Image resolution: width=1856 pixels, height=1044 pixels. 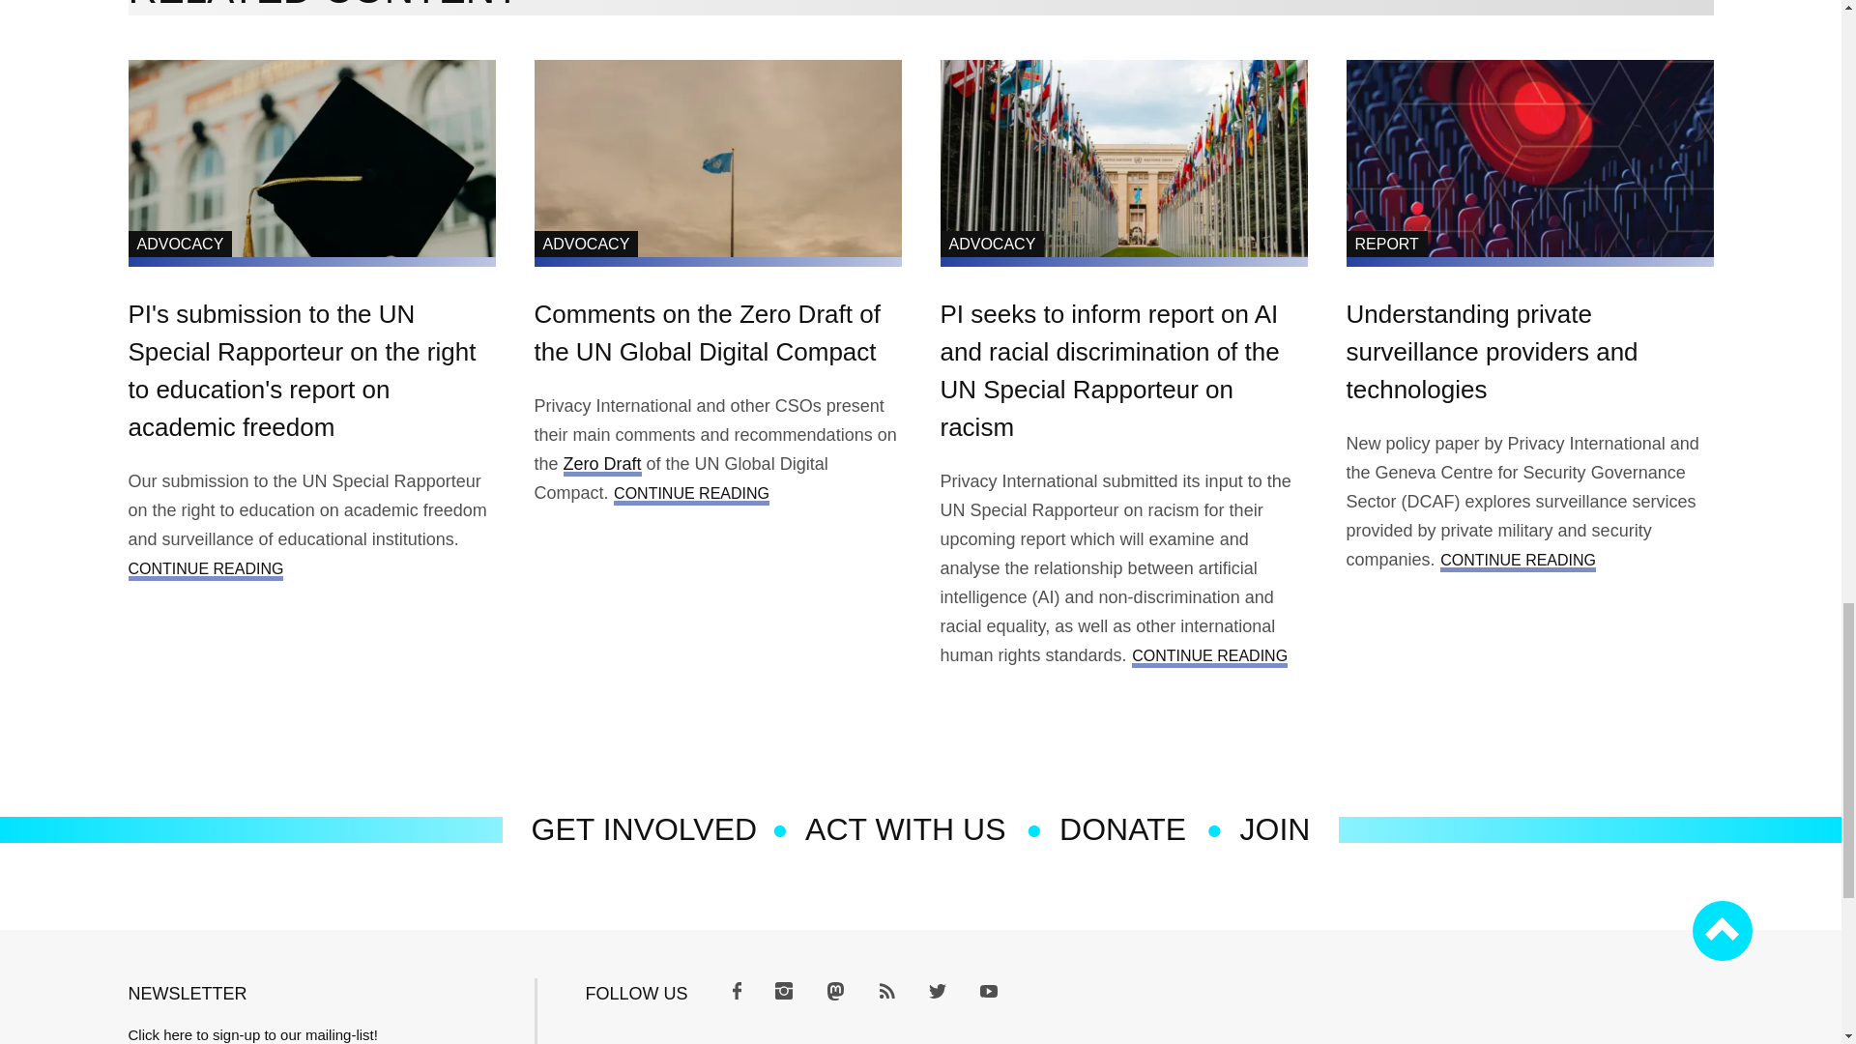 I want to click on We need your support, donate now, so click(x=1122, y=829).